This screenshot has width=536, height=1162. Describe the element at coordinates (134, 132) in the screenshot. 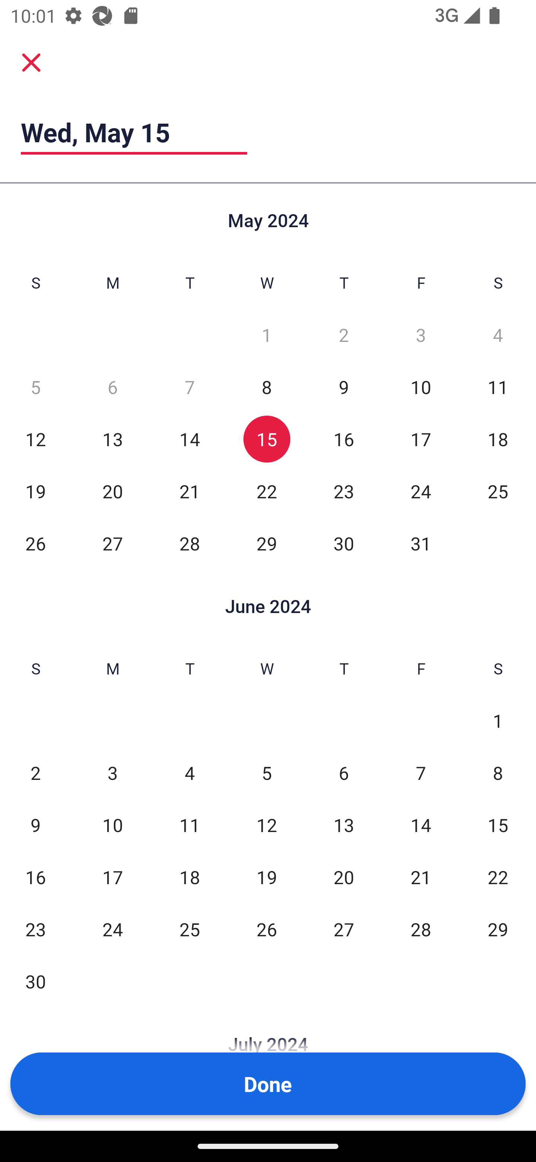

I see `Wed, May 15` at that location.